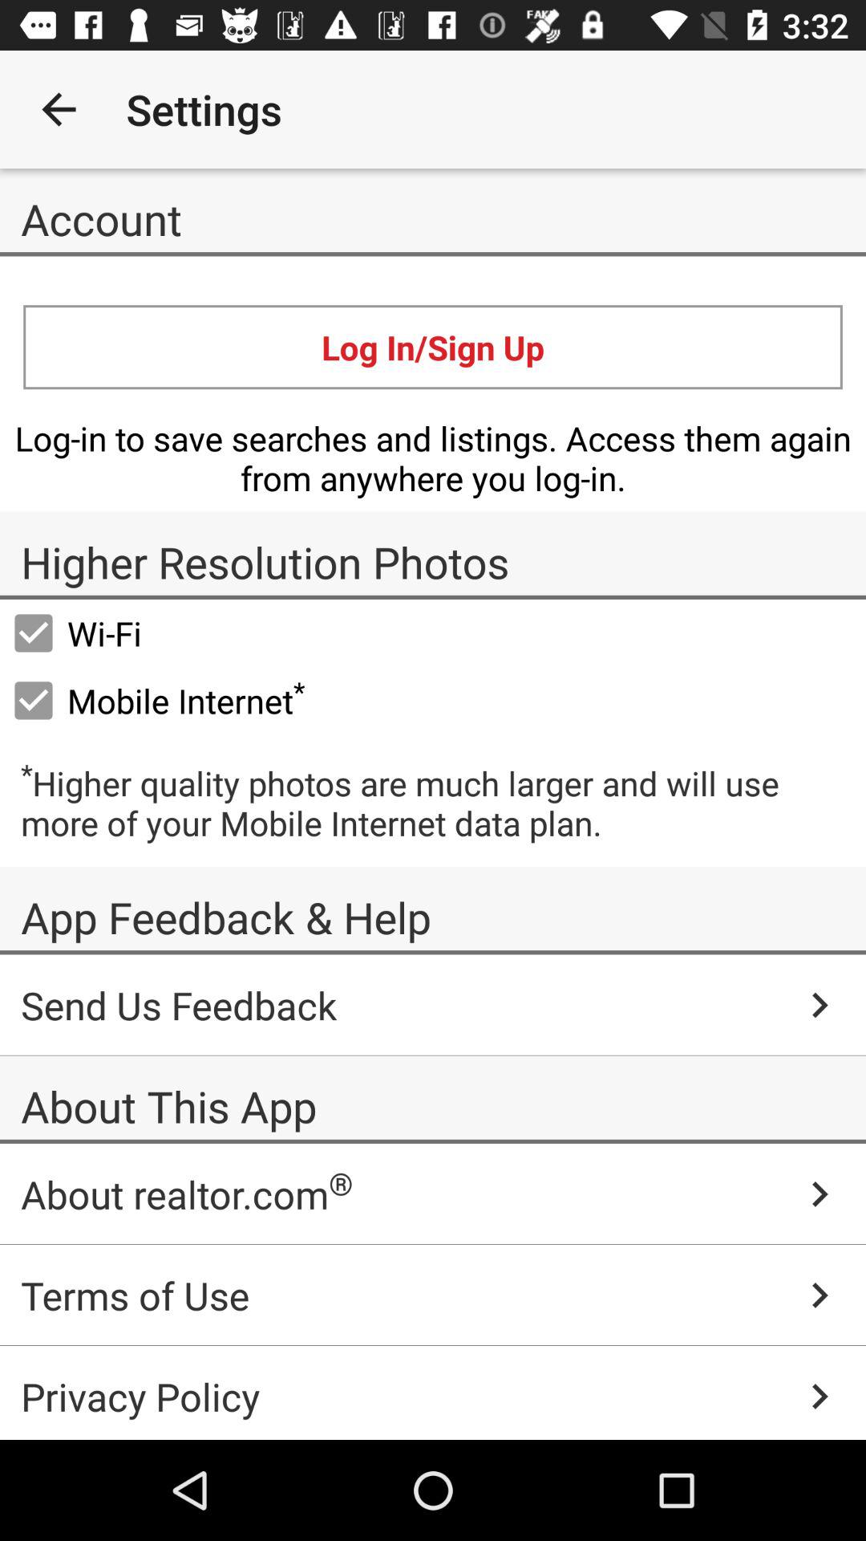  Describe the element at coordinates (433, 1194) in the screenshot. I see `turn off item below about this app icon` at that location.